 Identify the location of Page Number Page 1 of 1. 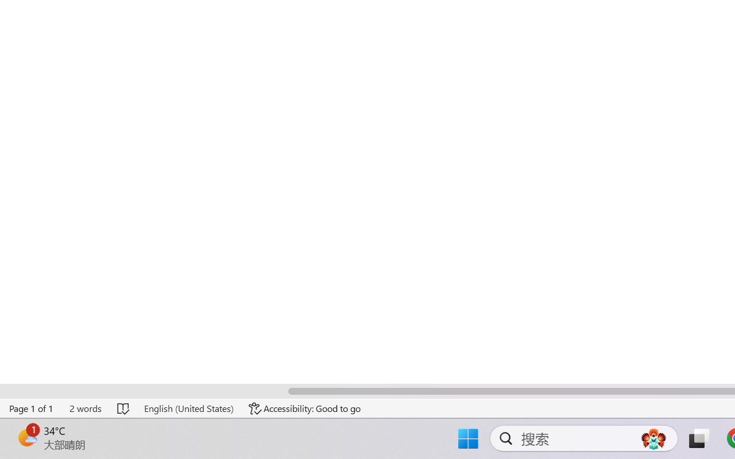
(32, 409).